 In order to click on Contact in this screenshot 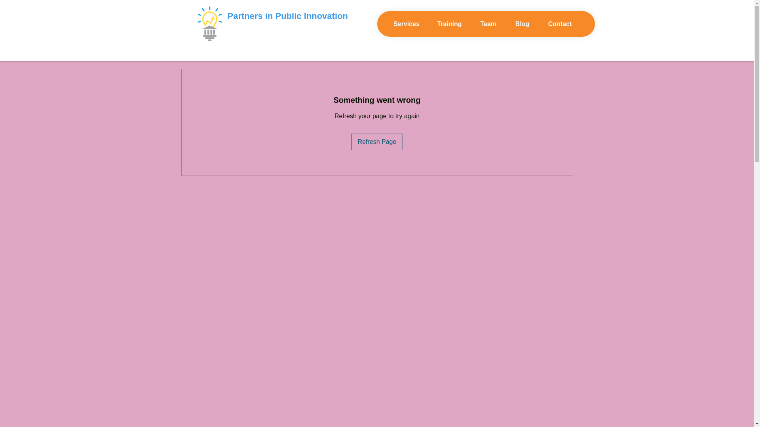, I will do `click(560, 24)`.